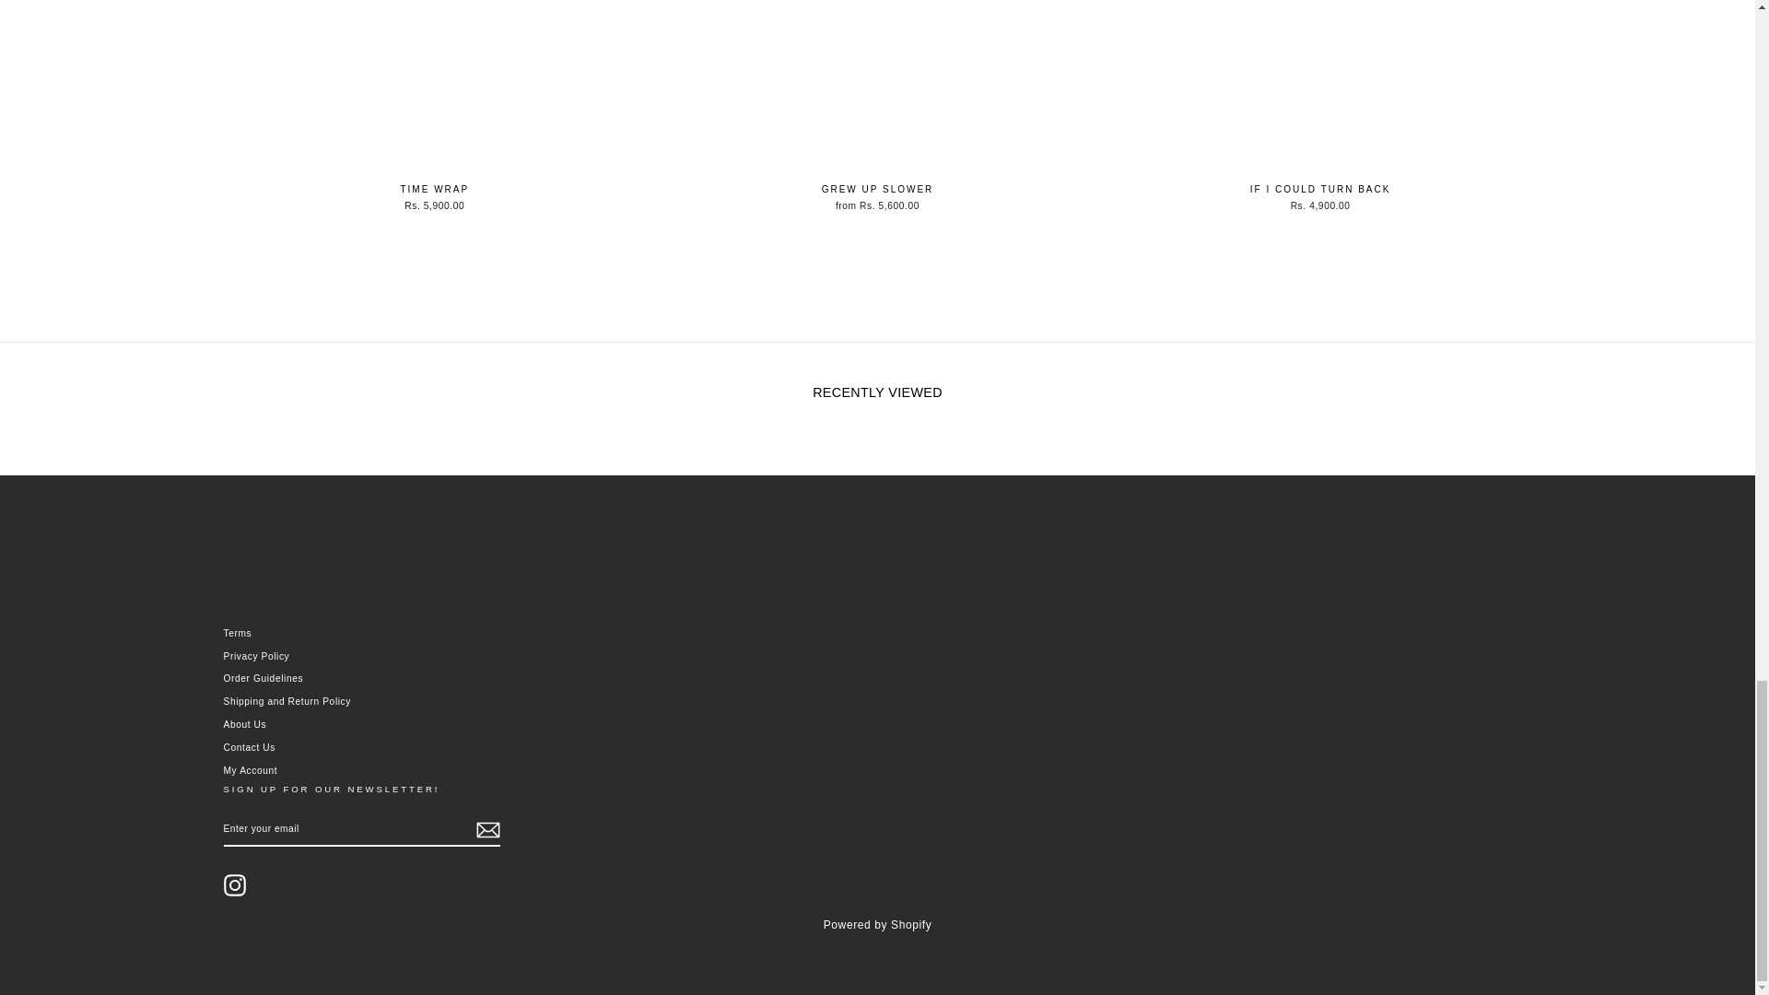 This screenshot has width=1769, height=995. Describe the element at coordinates (234, 885) in the screenshot. I see `erode.clothing on Instagram` at that location.